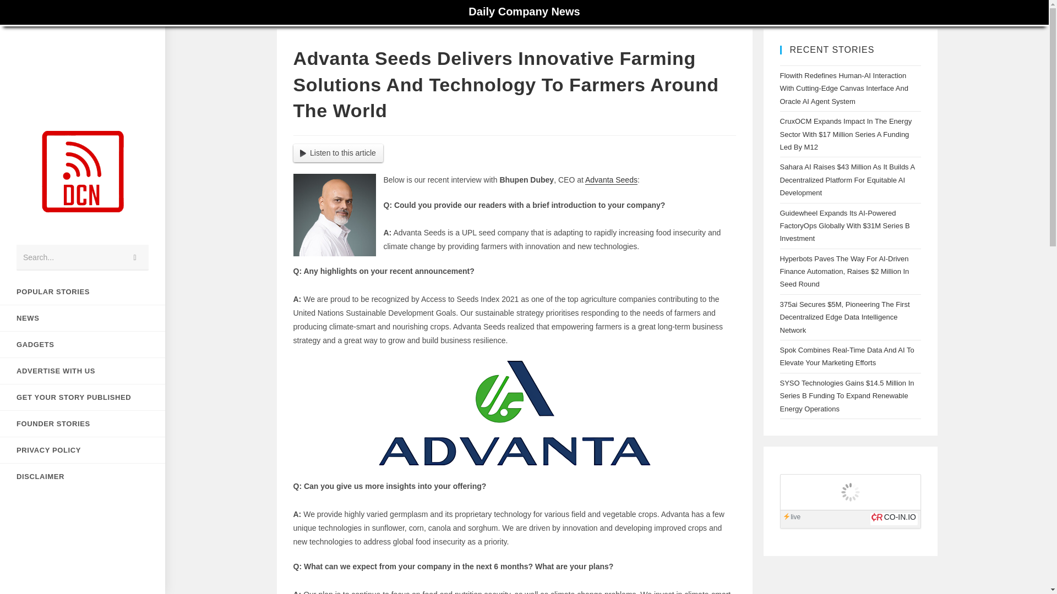 The width and height of the screenshot is (1057, 594). What do you see at coordinates (83, 476) in the screenshot?
I see `DISCLAIMER` at bounding box center [83, 476].